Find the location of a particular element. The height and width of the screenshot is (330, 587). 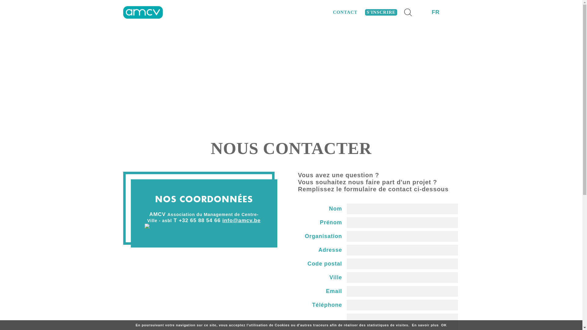

EN is located at coordinates (449, 12).